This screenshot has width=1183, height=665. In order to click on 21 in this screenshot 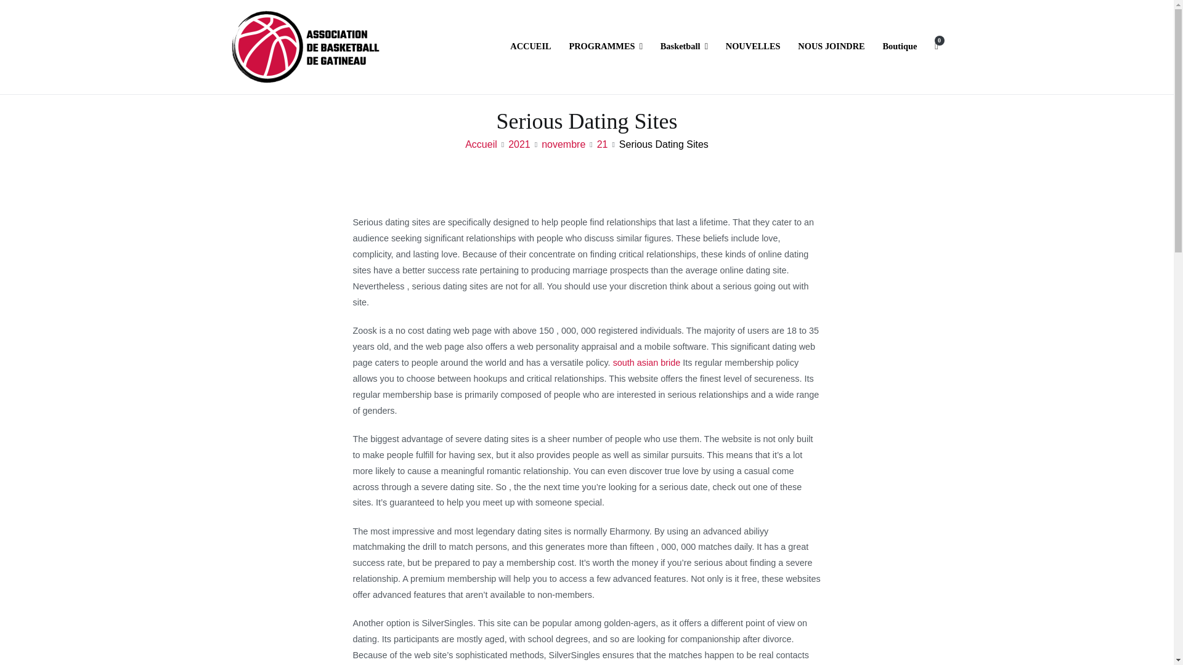, I will do `click(603, 144)`.